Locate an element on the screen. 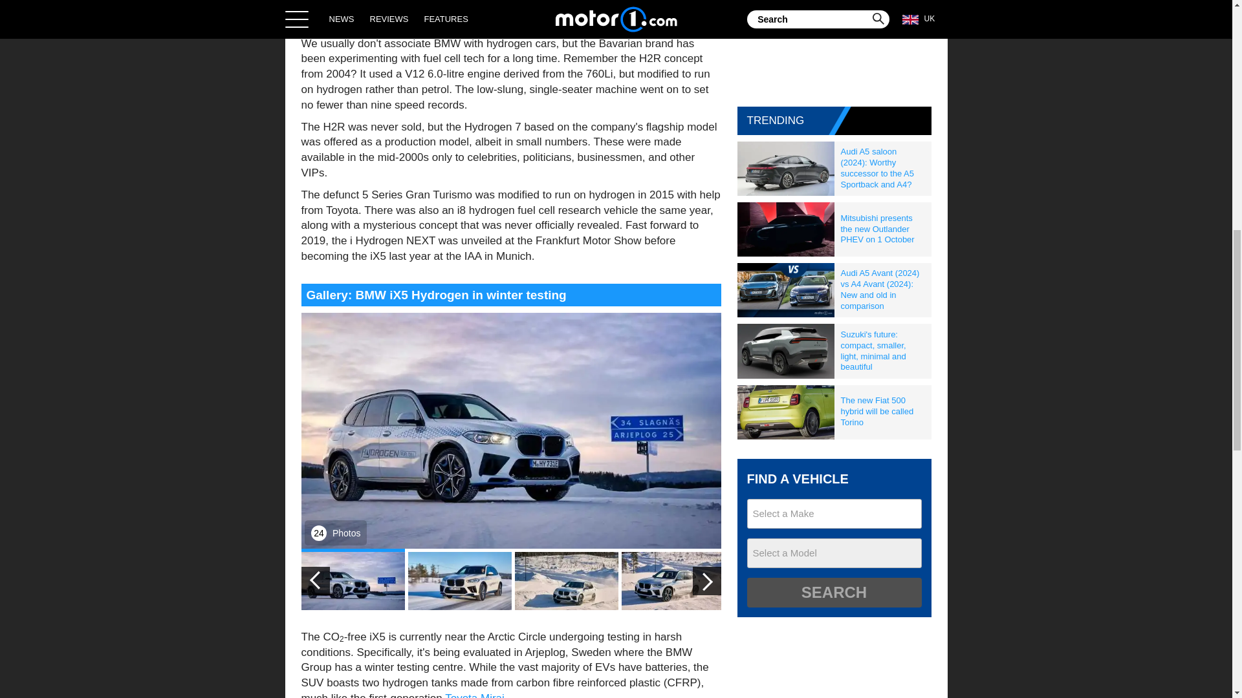 The height and width of the screenshot is (698, 1242). Brian Potter is located at coordinates (454, 1).